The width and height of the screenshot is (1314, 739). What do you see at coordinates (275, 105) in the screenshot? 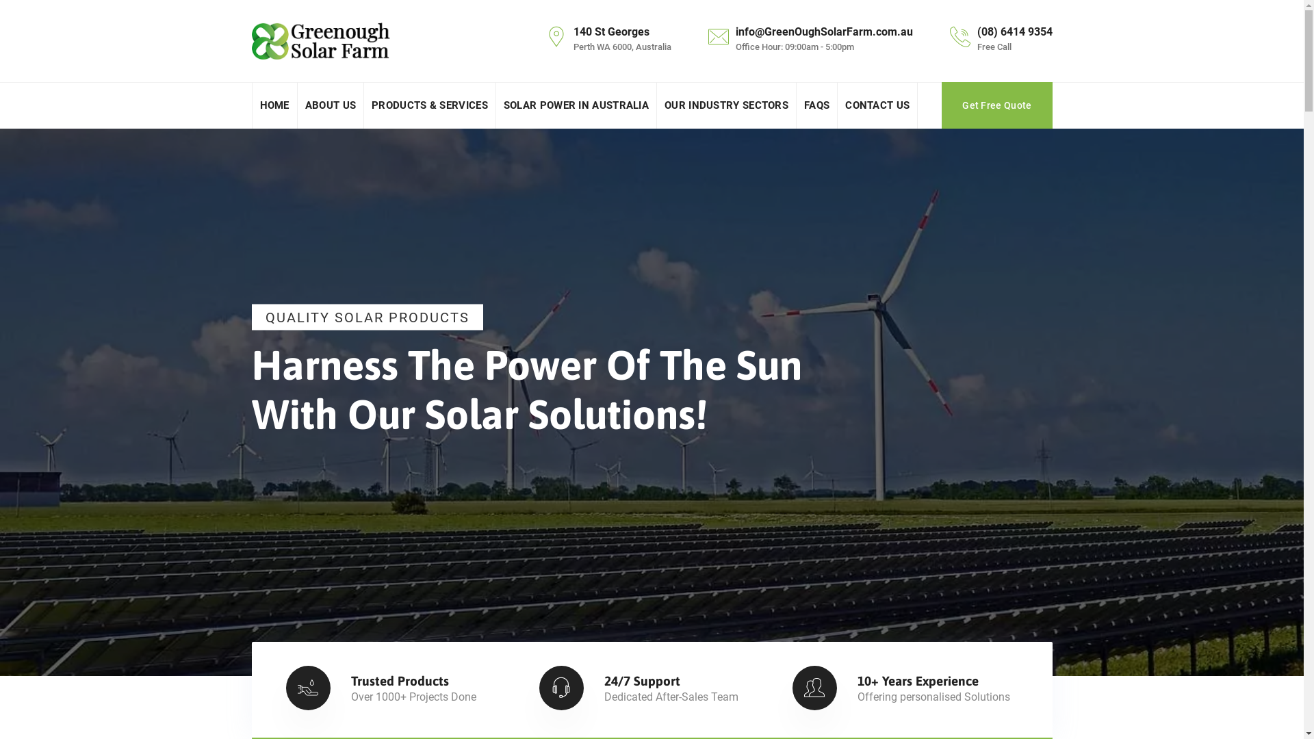
I see `HOME` at bounding box center [275, 105].